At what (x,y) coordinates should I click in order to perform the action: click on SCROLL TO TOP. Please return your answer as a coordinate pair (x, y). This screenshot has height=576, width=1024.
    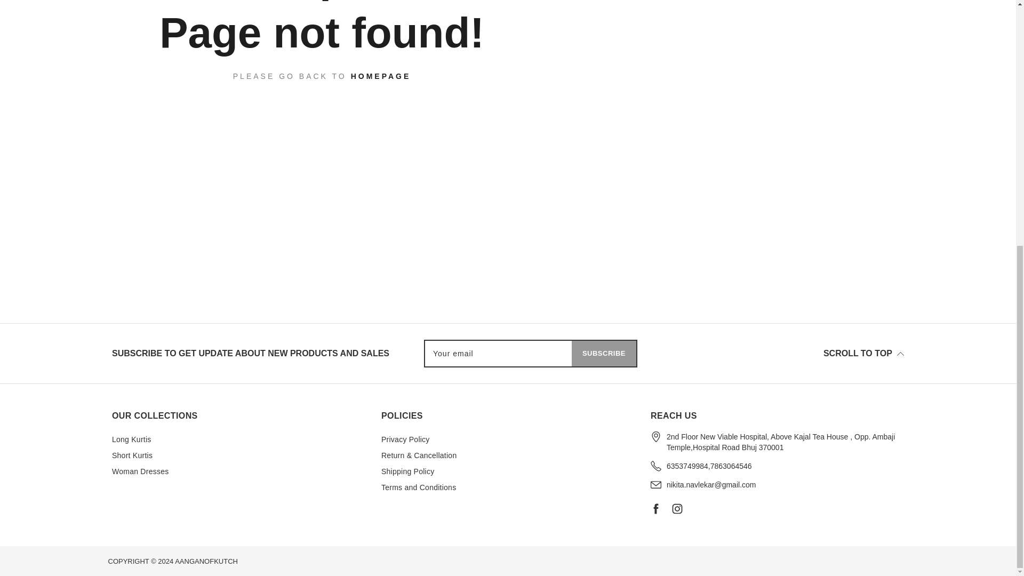
    Looking at the image, I should click on (863, 353).